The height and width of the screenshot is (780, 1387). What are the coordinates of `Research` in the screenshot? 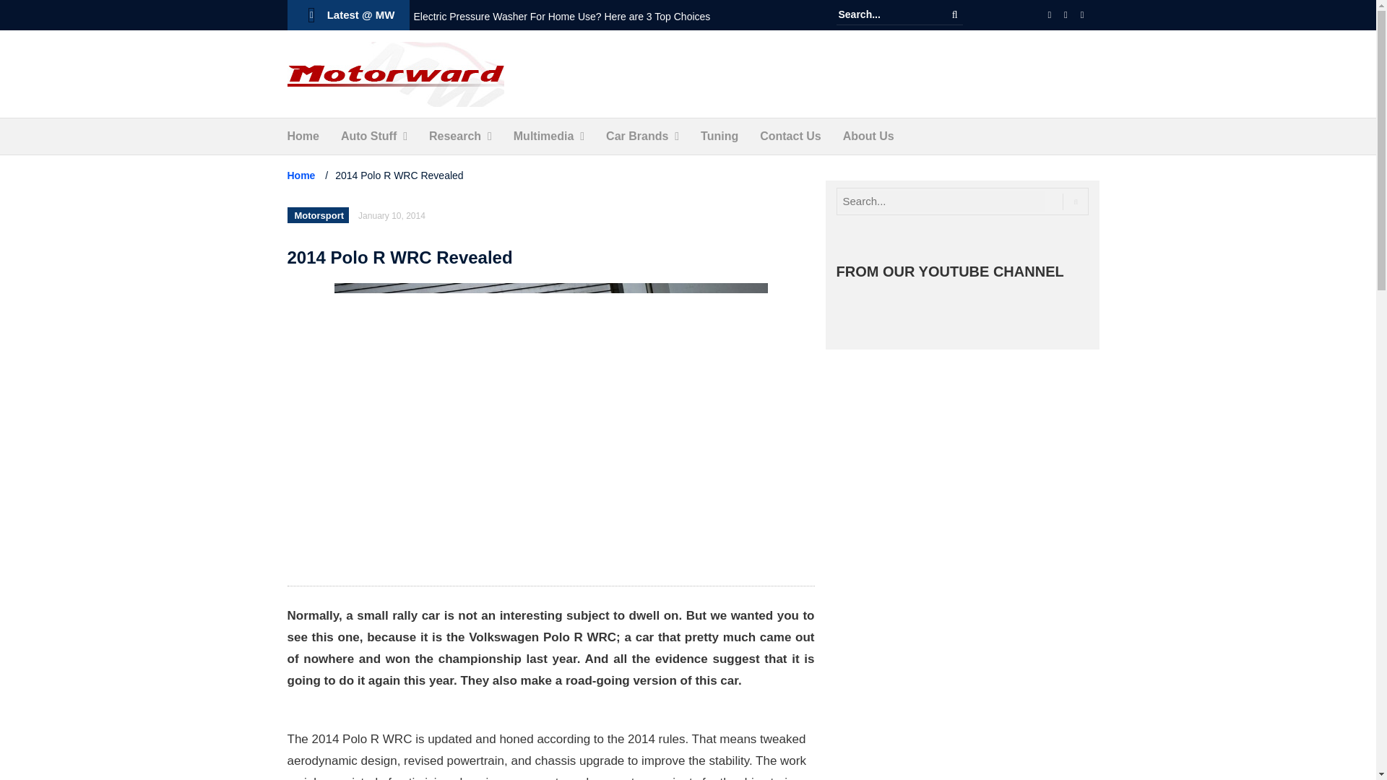 It's located at (455, 136).